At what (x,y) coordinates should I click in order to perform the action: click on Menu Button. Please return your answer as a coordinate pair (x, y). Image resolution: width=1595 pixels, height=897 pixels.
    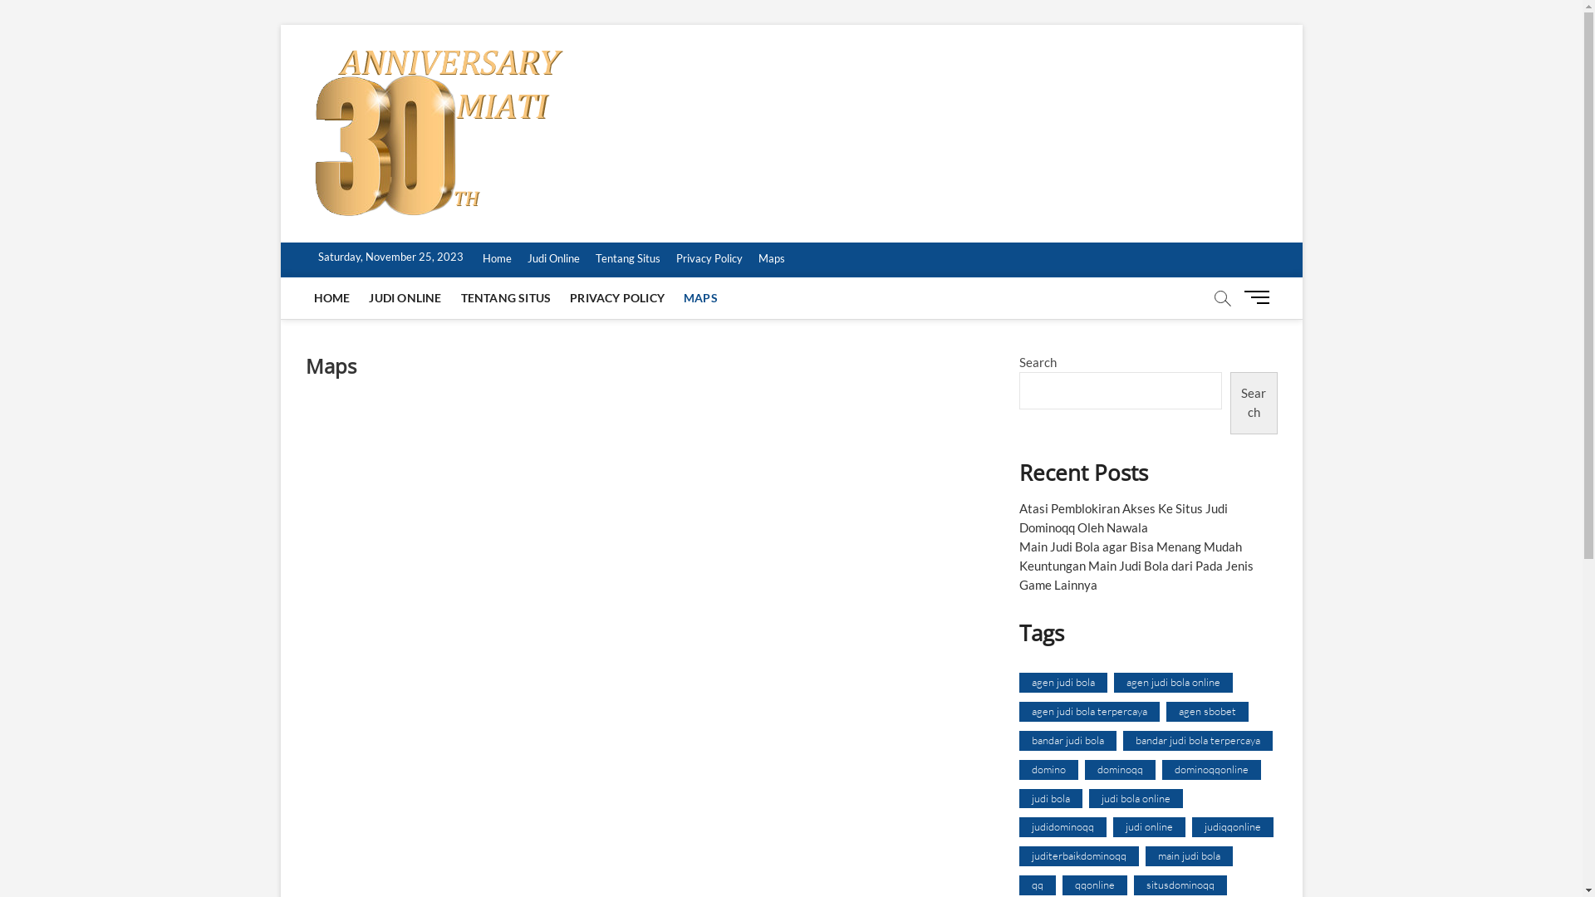
    Looking at the image, I should click on (1260, 297).